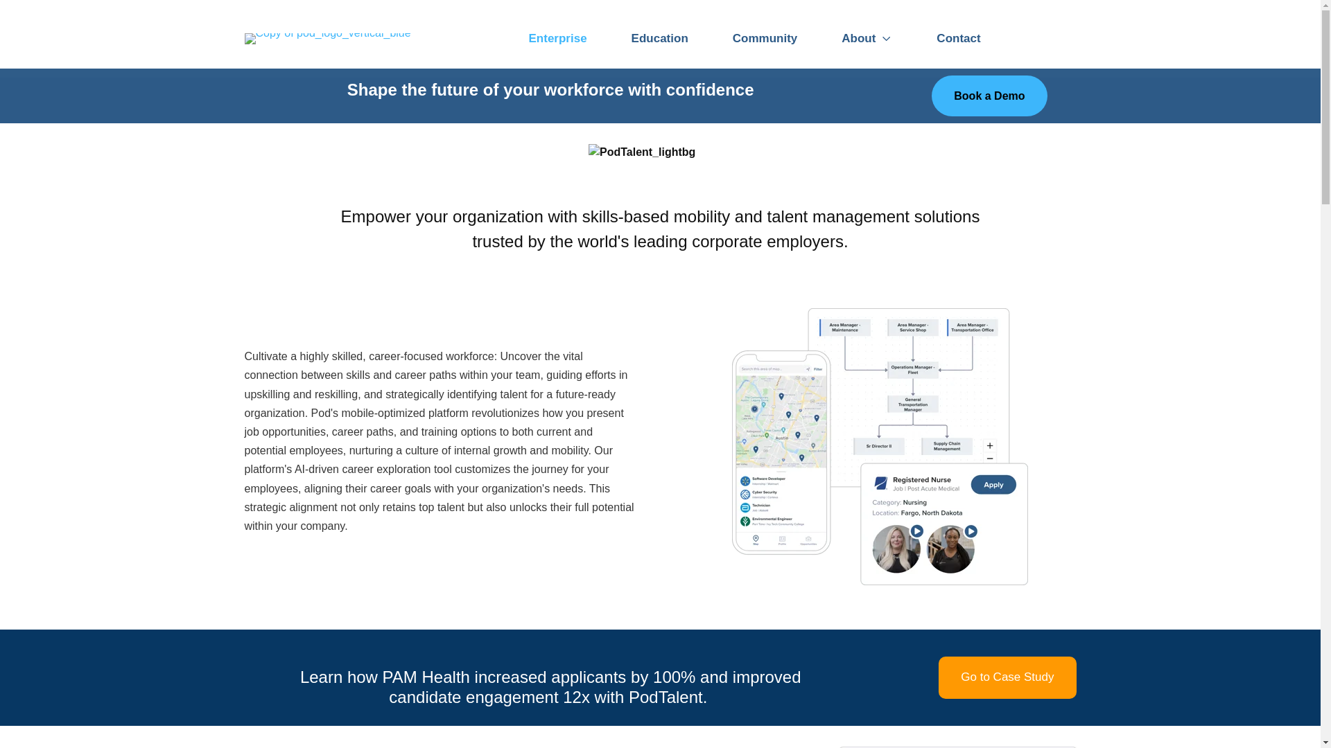 This screenshot has width=1331, height=748. I want to click on candidate-1, so click(880, 446).